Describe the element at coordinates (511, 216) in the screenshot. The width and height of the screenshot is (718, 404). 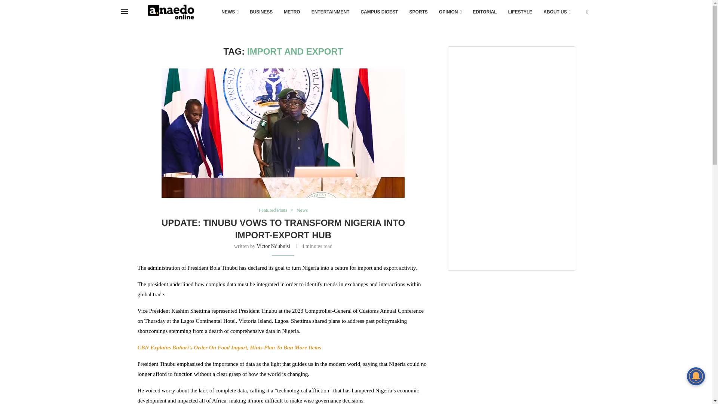
I see `Advertisement` at that location.